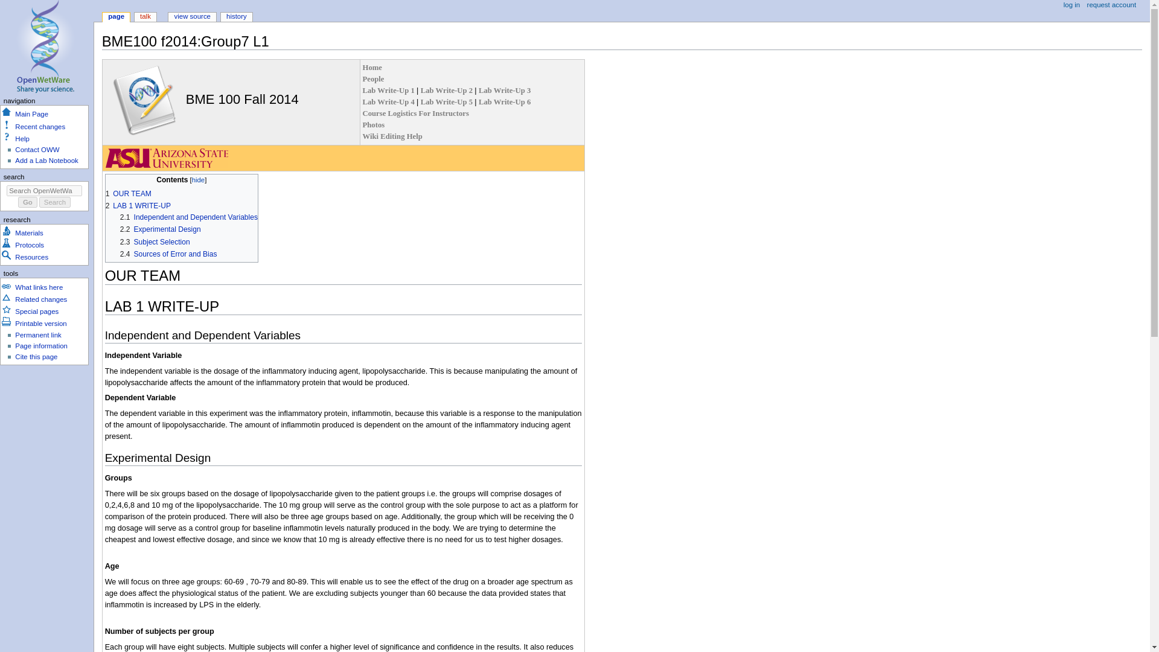 The image size is (1159, 652). I want to click on Lab Write-Up 6, so click(505, 102).